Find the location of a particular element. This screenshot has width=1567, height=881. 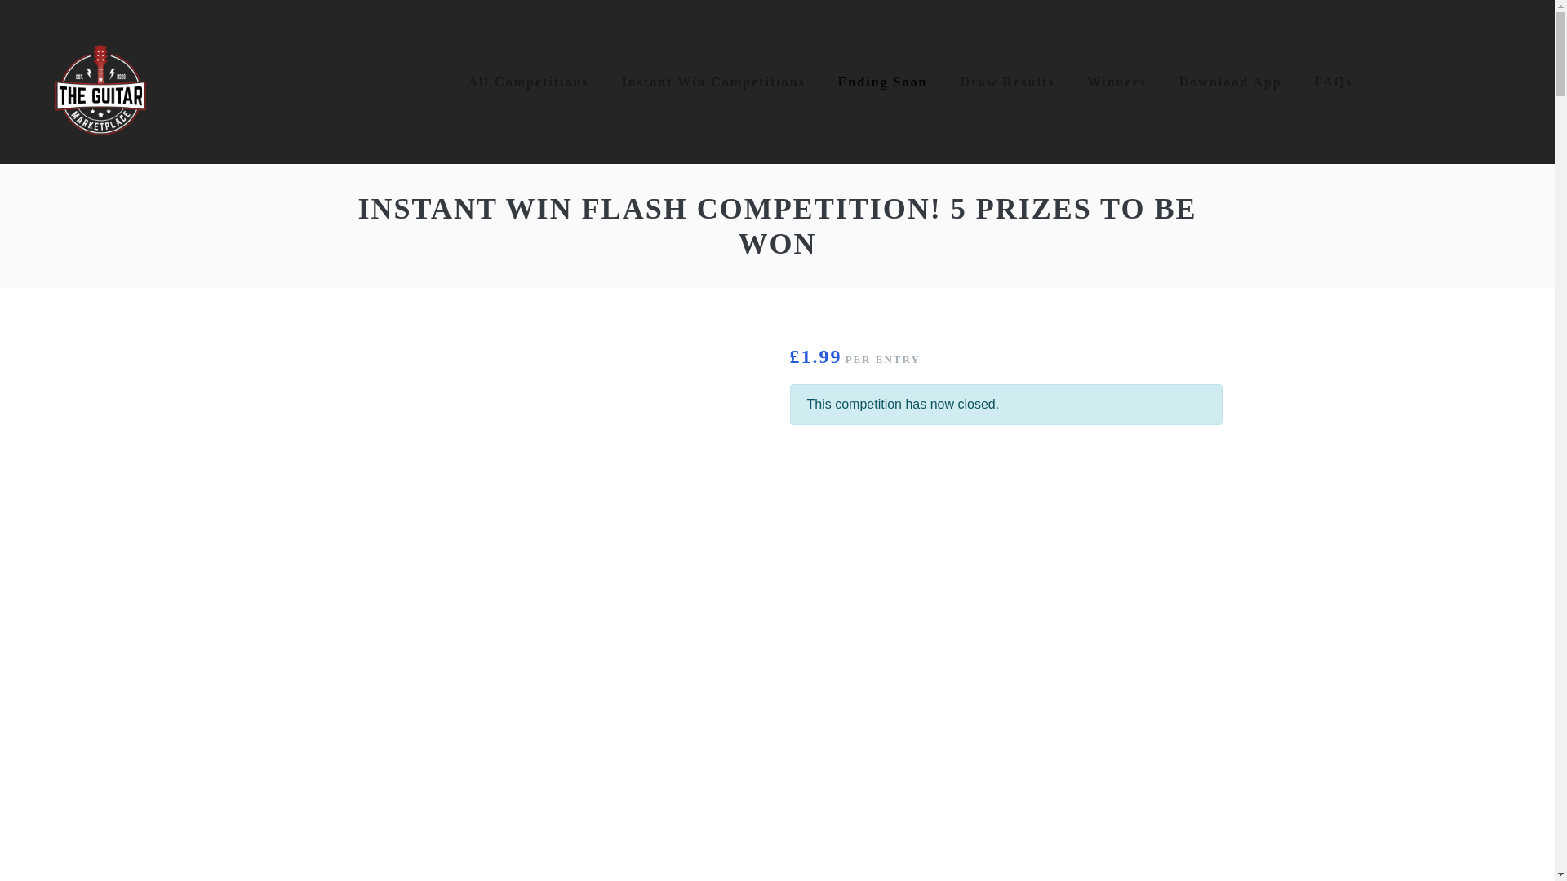

Draw Results is located at coordinates (1006, 82).